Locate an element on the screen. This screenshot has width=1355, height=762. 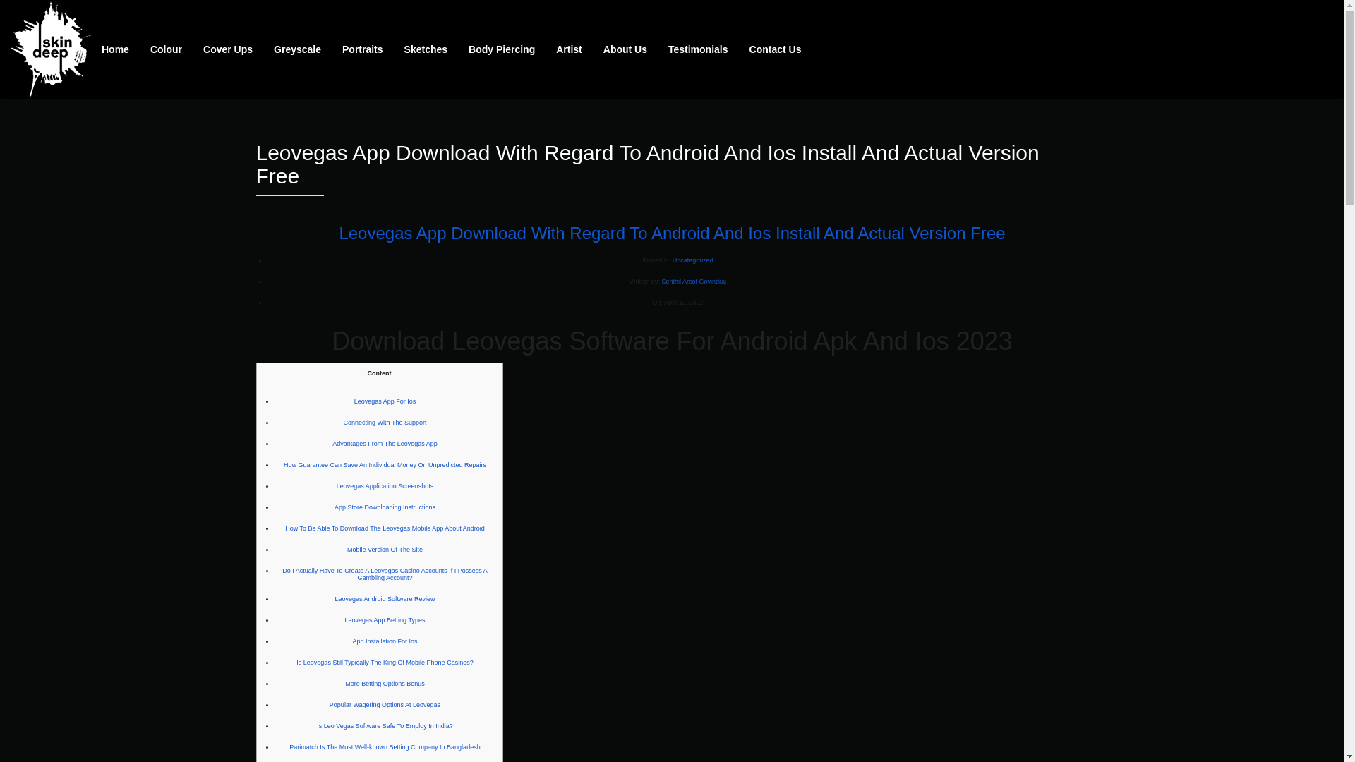
Advantages From The Leovegas App is located at coordinates (384, 443).